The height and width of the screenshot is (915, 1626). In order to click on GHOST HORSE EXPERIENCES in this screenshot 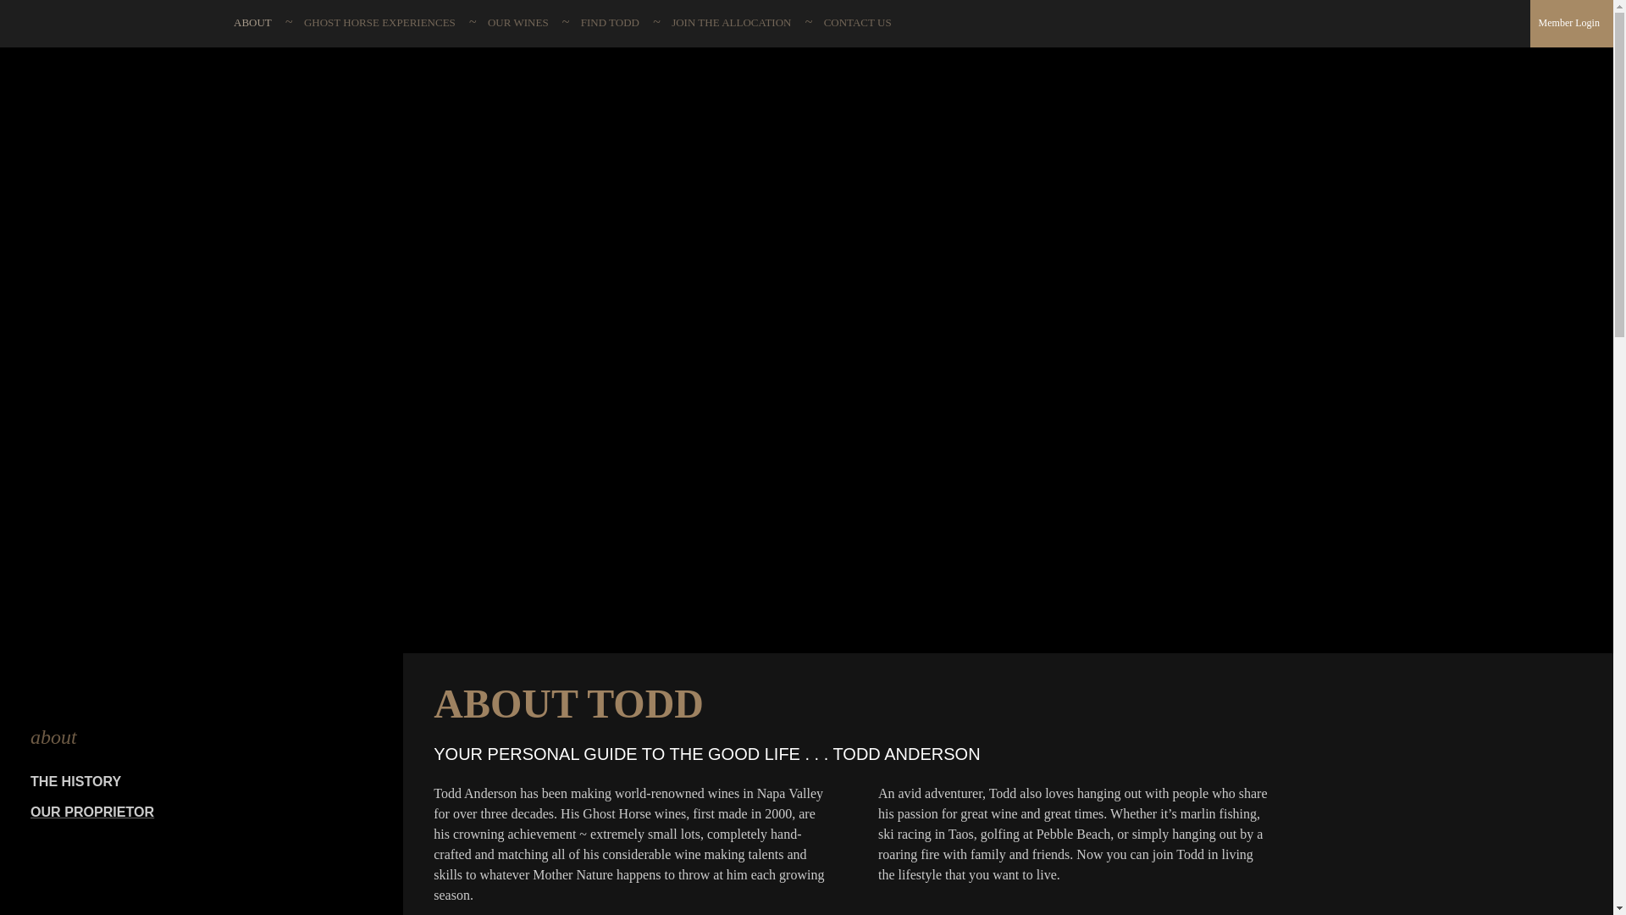, I will do `click(379, 22)`.